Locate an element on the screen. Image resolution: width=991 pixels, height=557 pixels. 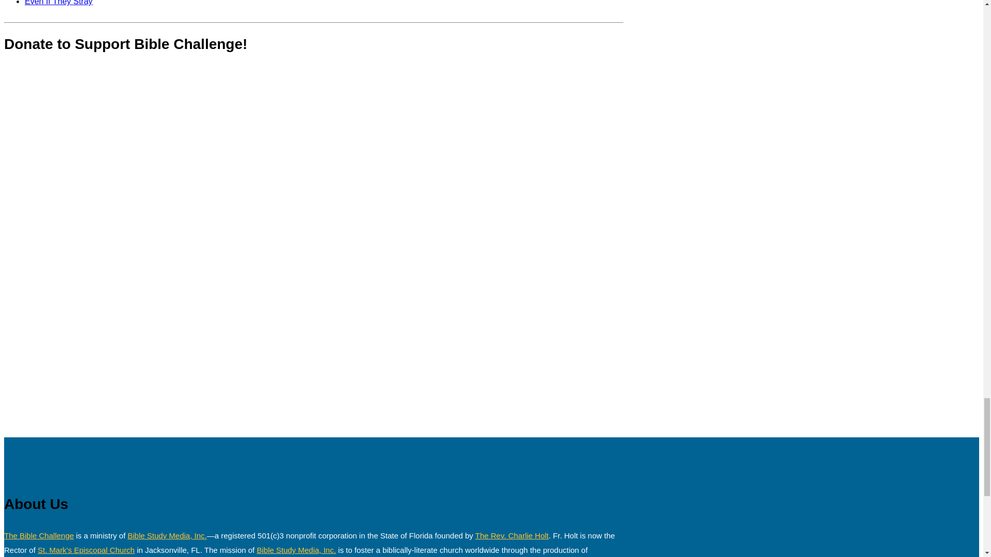
The Bible Challenge is located at coordinates (38, 535).